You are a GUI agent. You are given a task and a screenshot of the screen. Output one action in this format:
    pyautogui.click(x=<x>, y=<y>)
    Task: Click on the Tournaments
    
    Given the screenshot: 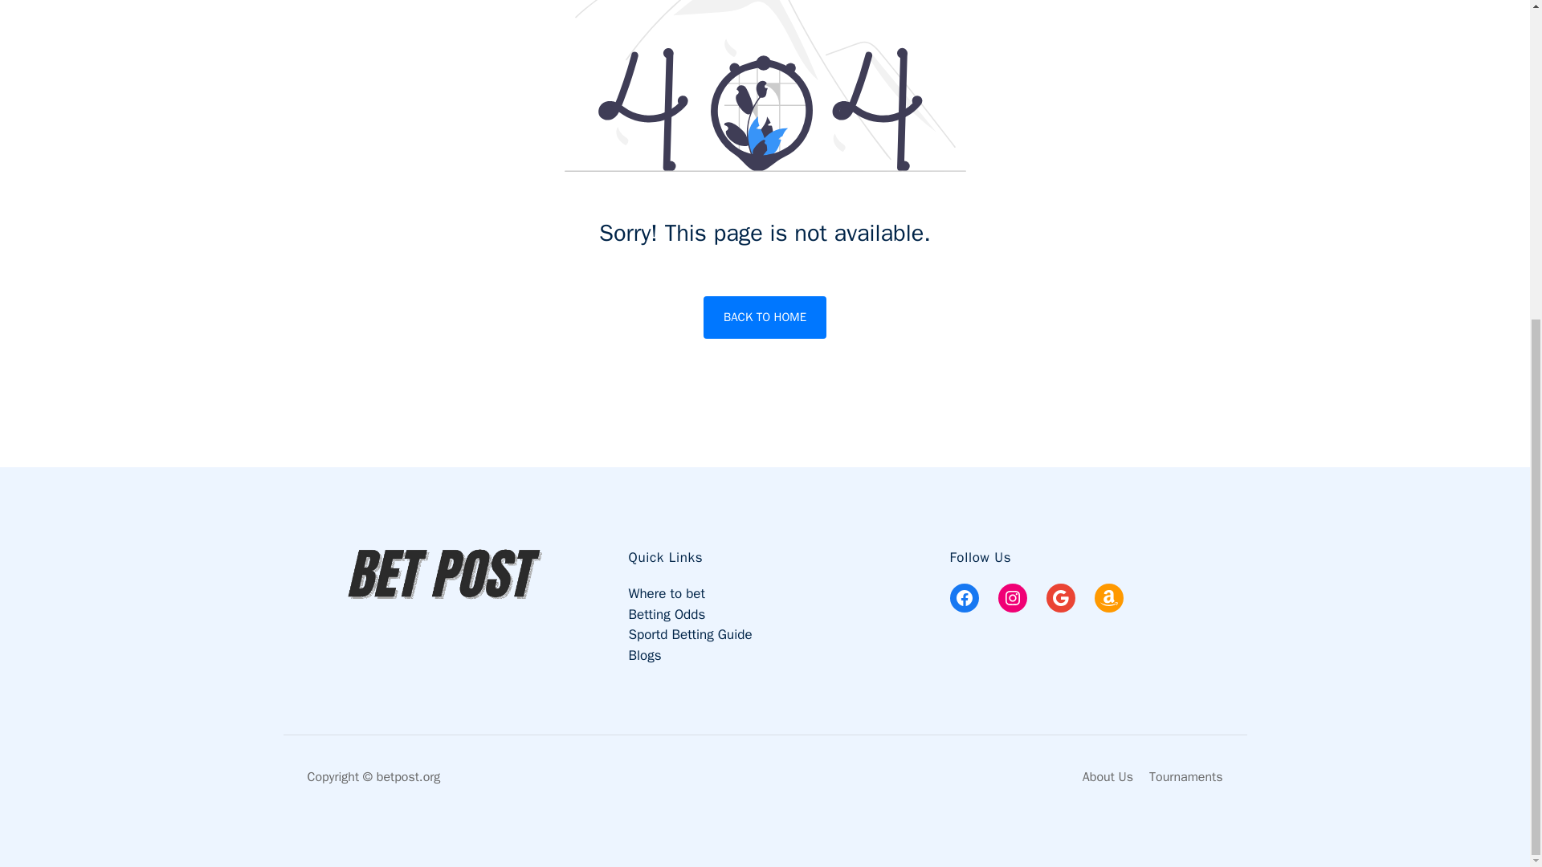 What is the action you would take?
    pyautogui.click(x=1185, y=777)
    